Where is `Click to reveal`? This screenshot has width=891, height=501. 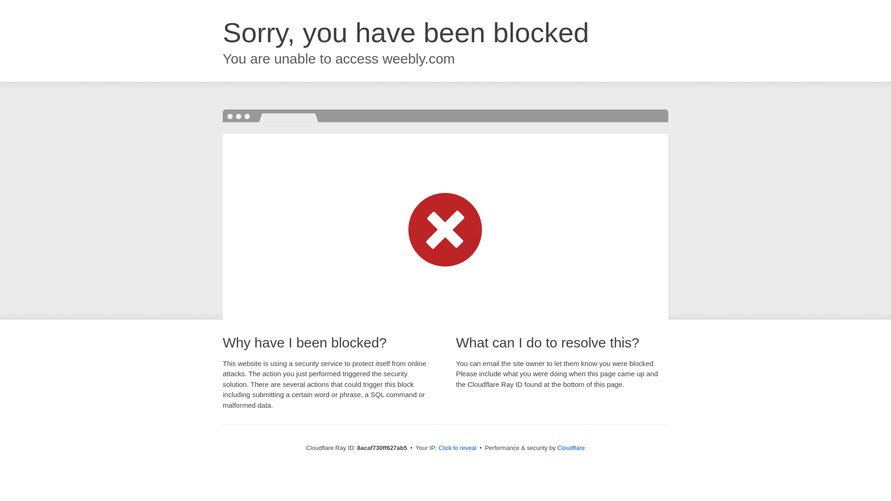
Click to reveal is located at coordinates (458, 448).